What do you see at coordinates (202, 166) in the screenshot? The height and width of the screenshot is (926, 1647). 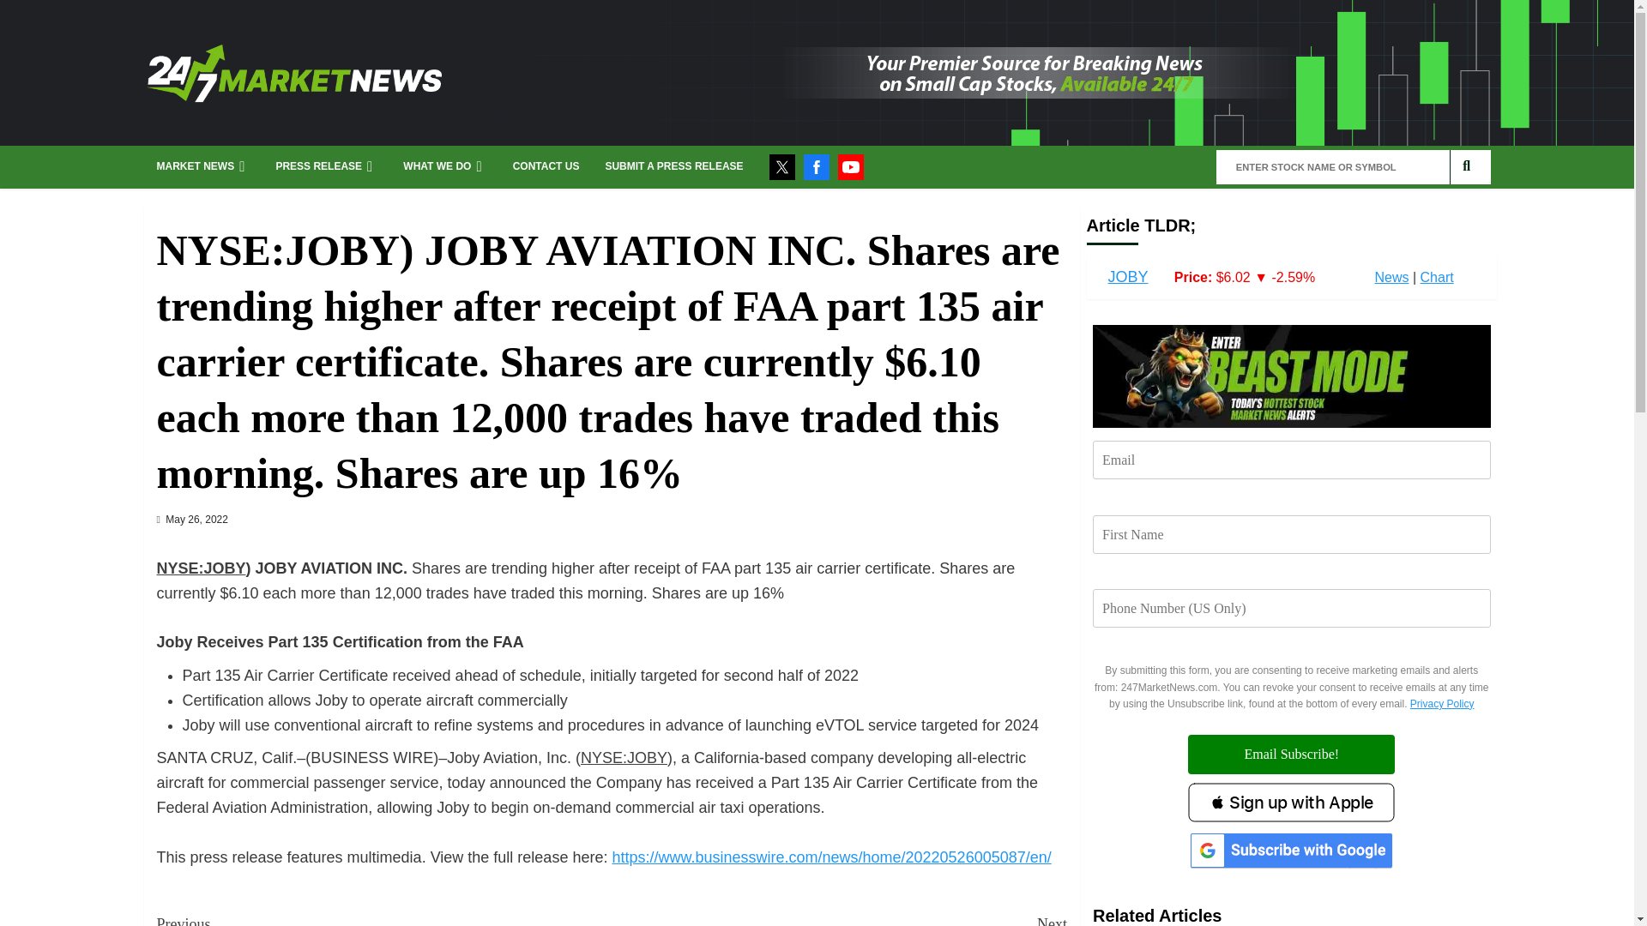 I see `MARKET NEWS` at bounding box center [202, 166].